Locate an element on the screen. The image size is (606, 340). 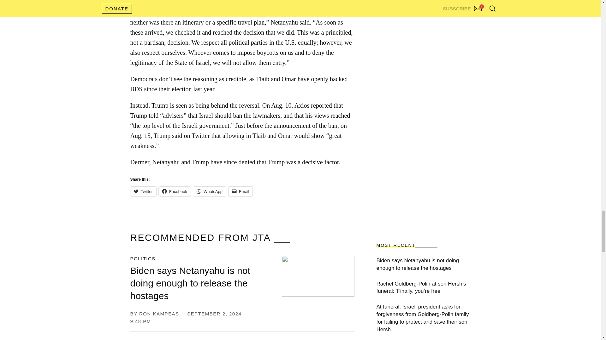
Click to share on Twitter is located at coordinates (143, 191).